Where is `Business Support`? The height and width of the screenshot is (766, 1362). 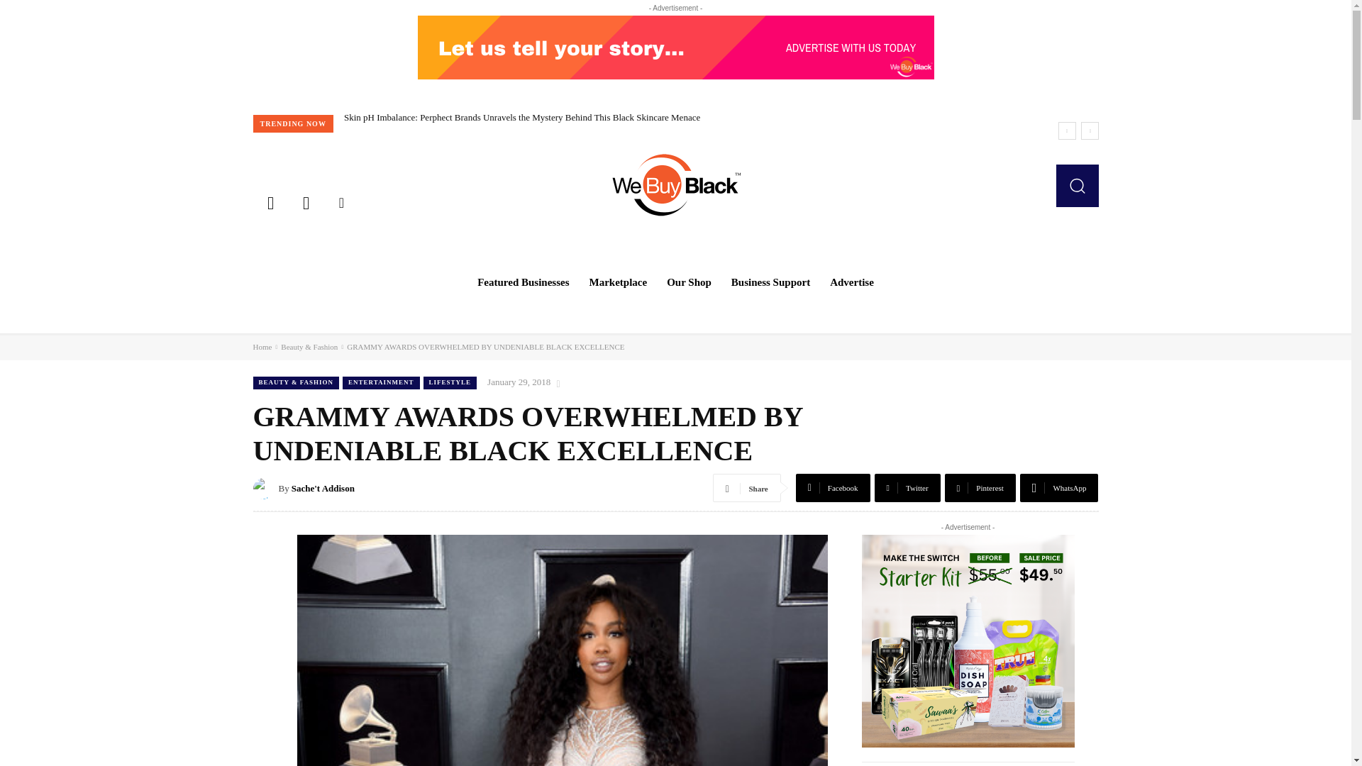 Business Support is located at coordinates (770, 282).